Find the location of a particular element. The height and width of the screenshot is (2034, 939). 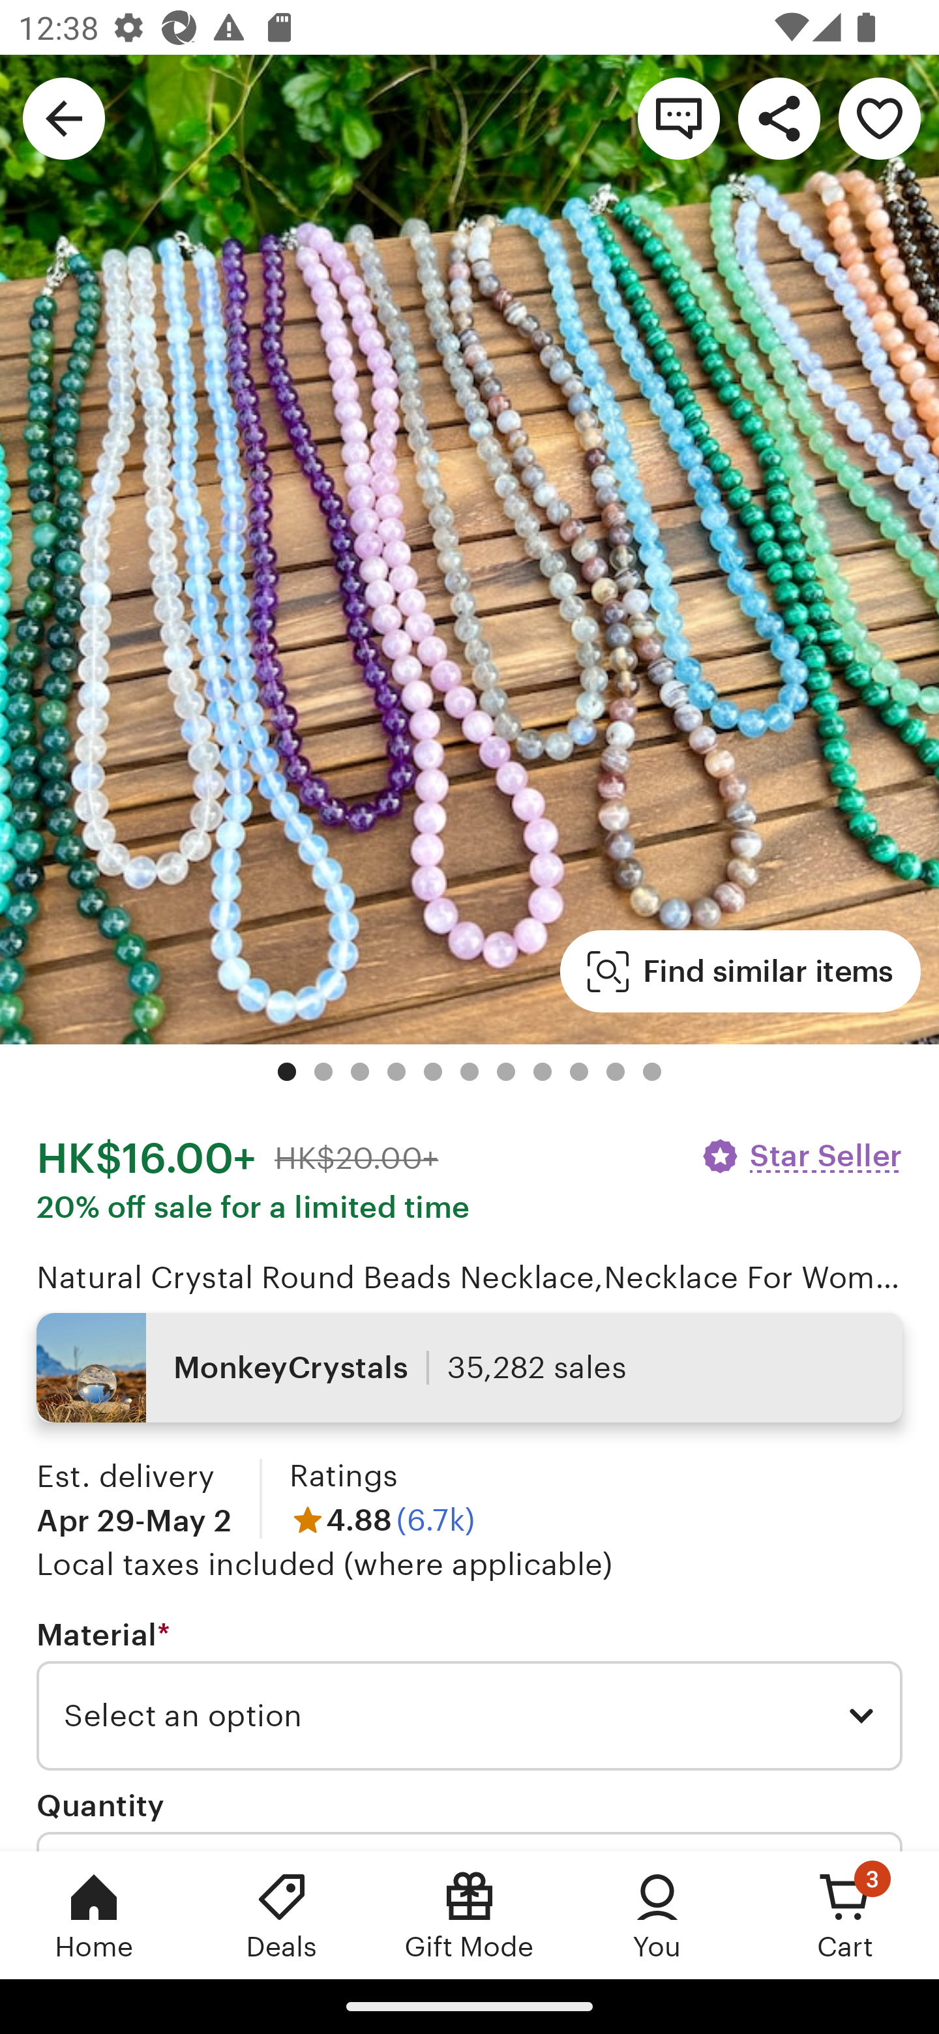

Quantity is located at coordinates (100, 1805).